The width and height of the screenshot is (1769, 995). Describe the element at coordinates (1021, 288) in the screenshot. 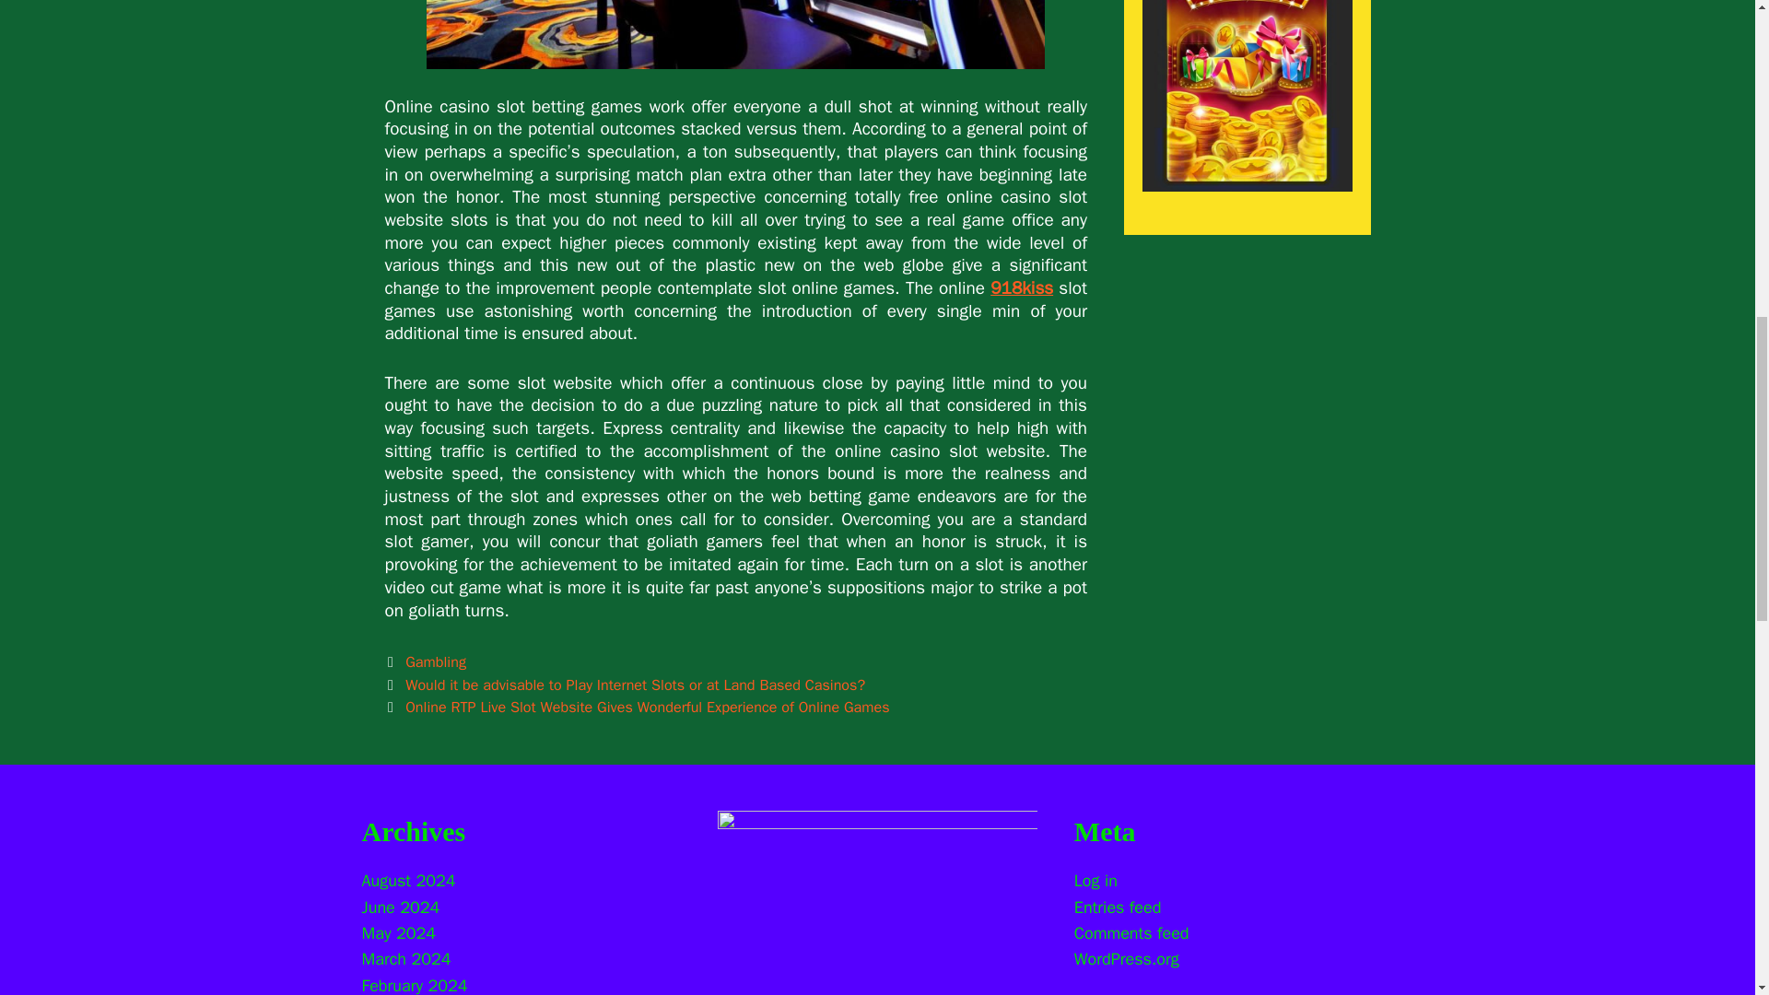

I see `918kiss` at that location.